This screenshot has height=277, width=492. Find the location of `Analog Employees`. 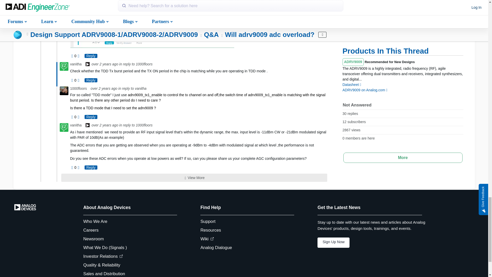

Analog Employees is located at coordinates (88, 126).